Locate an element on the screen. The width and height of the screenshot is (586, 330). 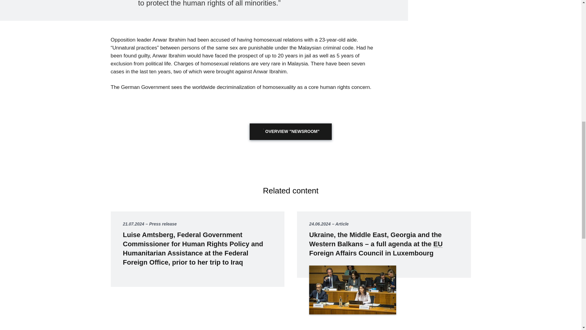
Overview Newsroom is located at coordinates (291, 131).